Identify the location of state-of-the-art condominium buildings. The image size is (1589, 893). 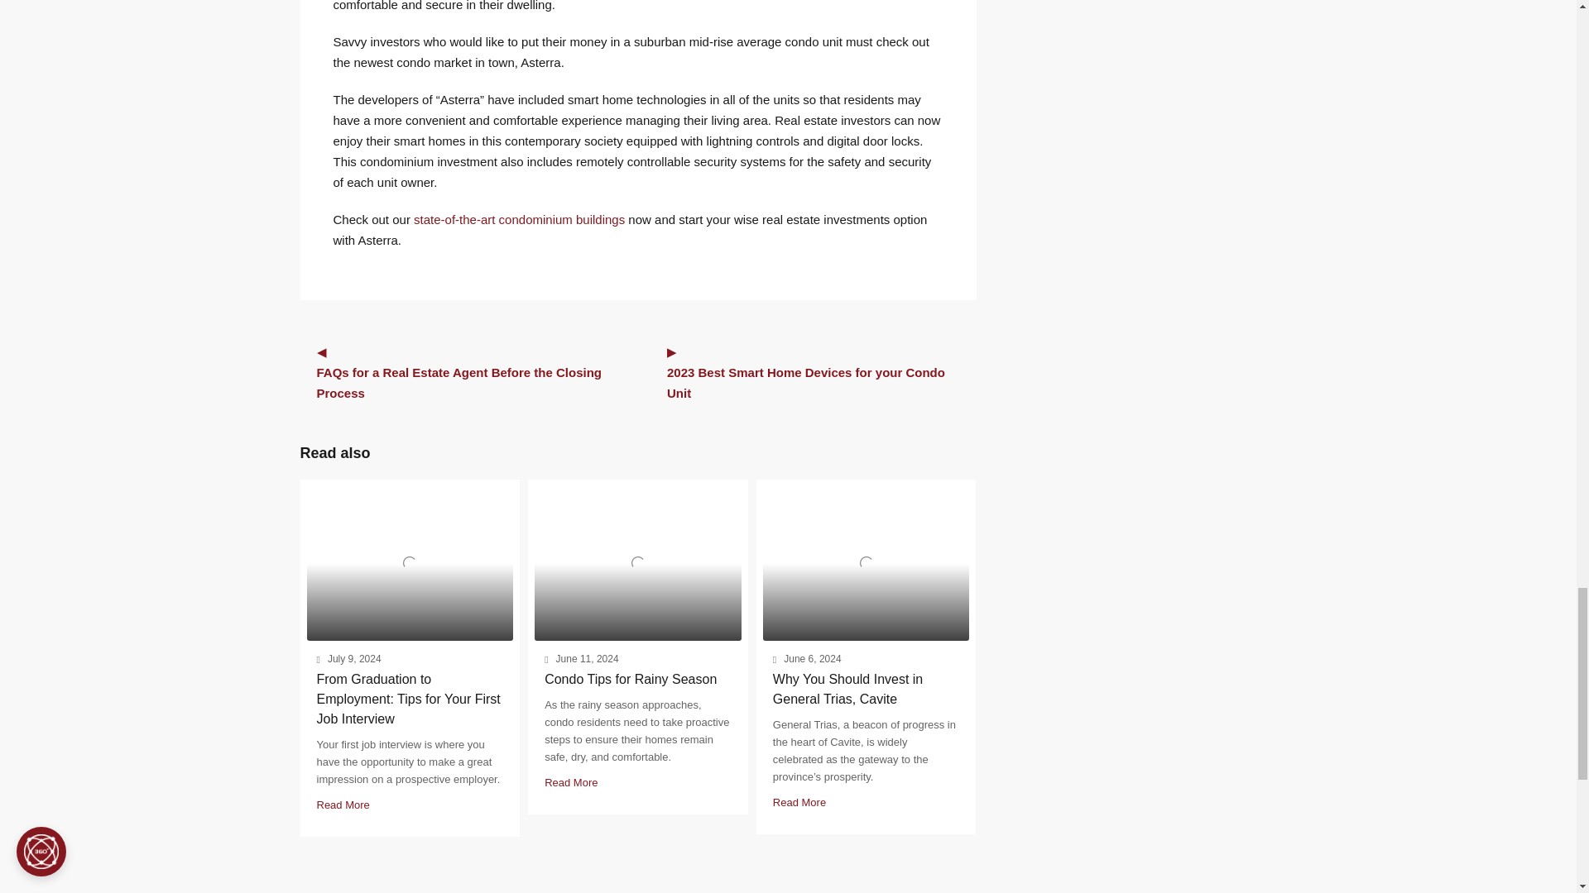
(518, 220).